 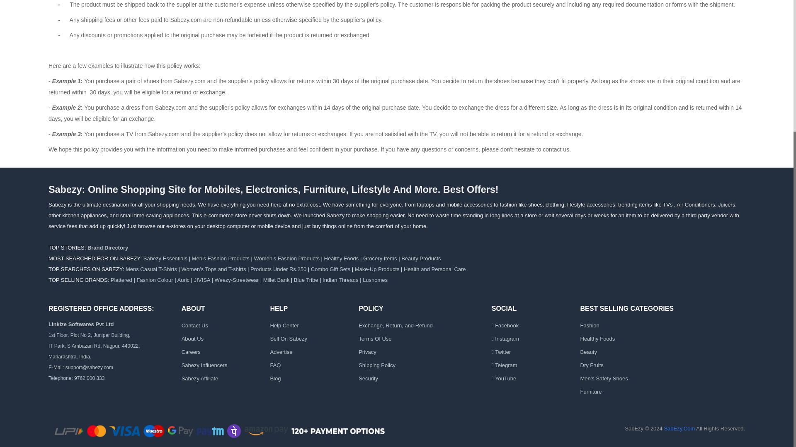 What do you see at coordinates (165, 258) in the screenshot?
I see `Sabezy Essentials` at bounding box center [165, 258].